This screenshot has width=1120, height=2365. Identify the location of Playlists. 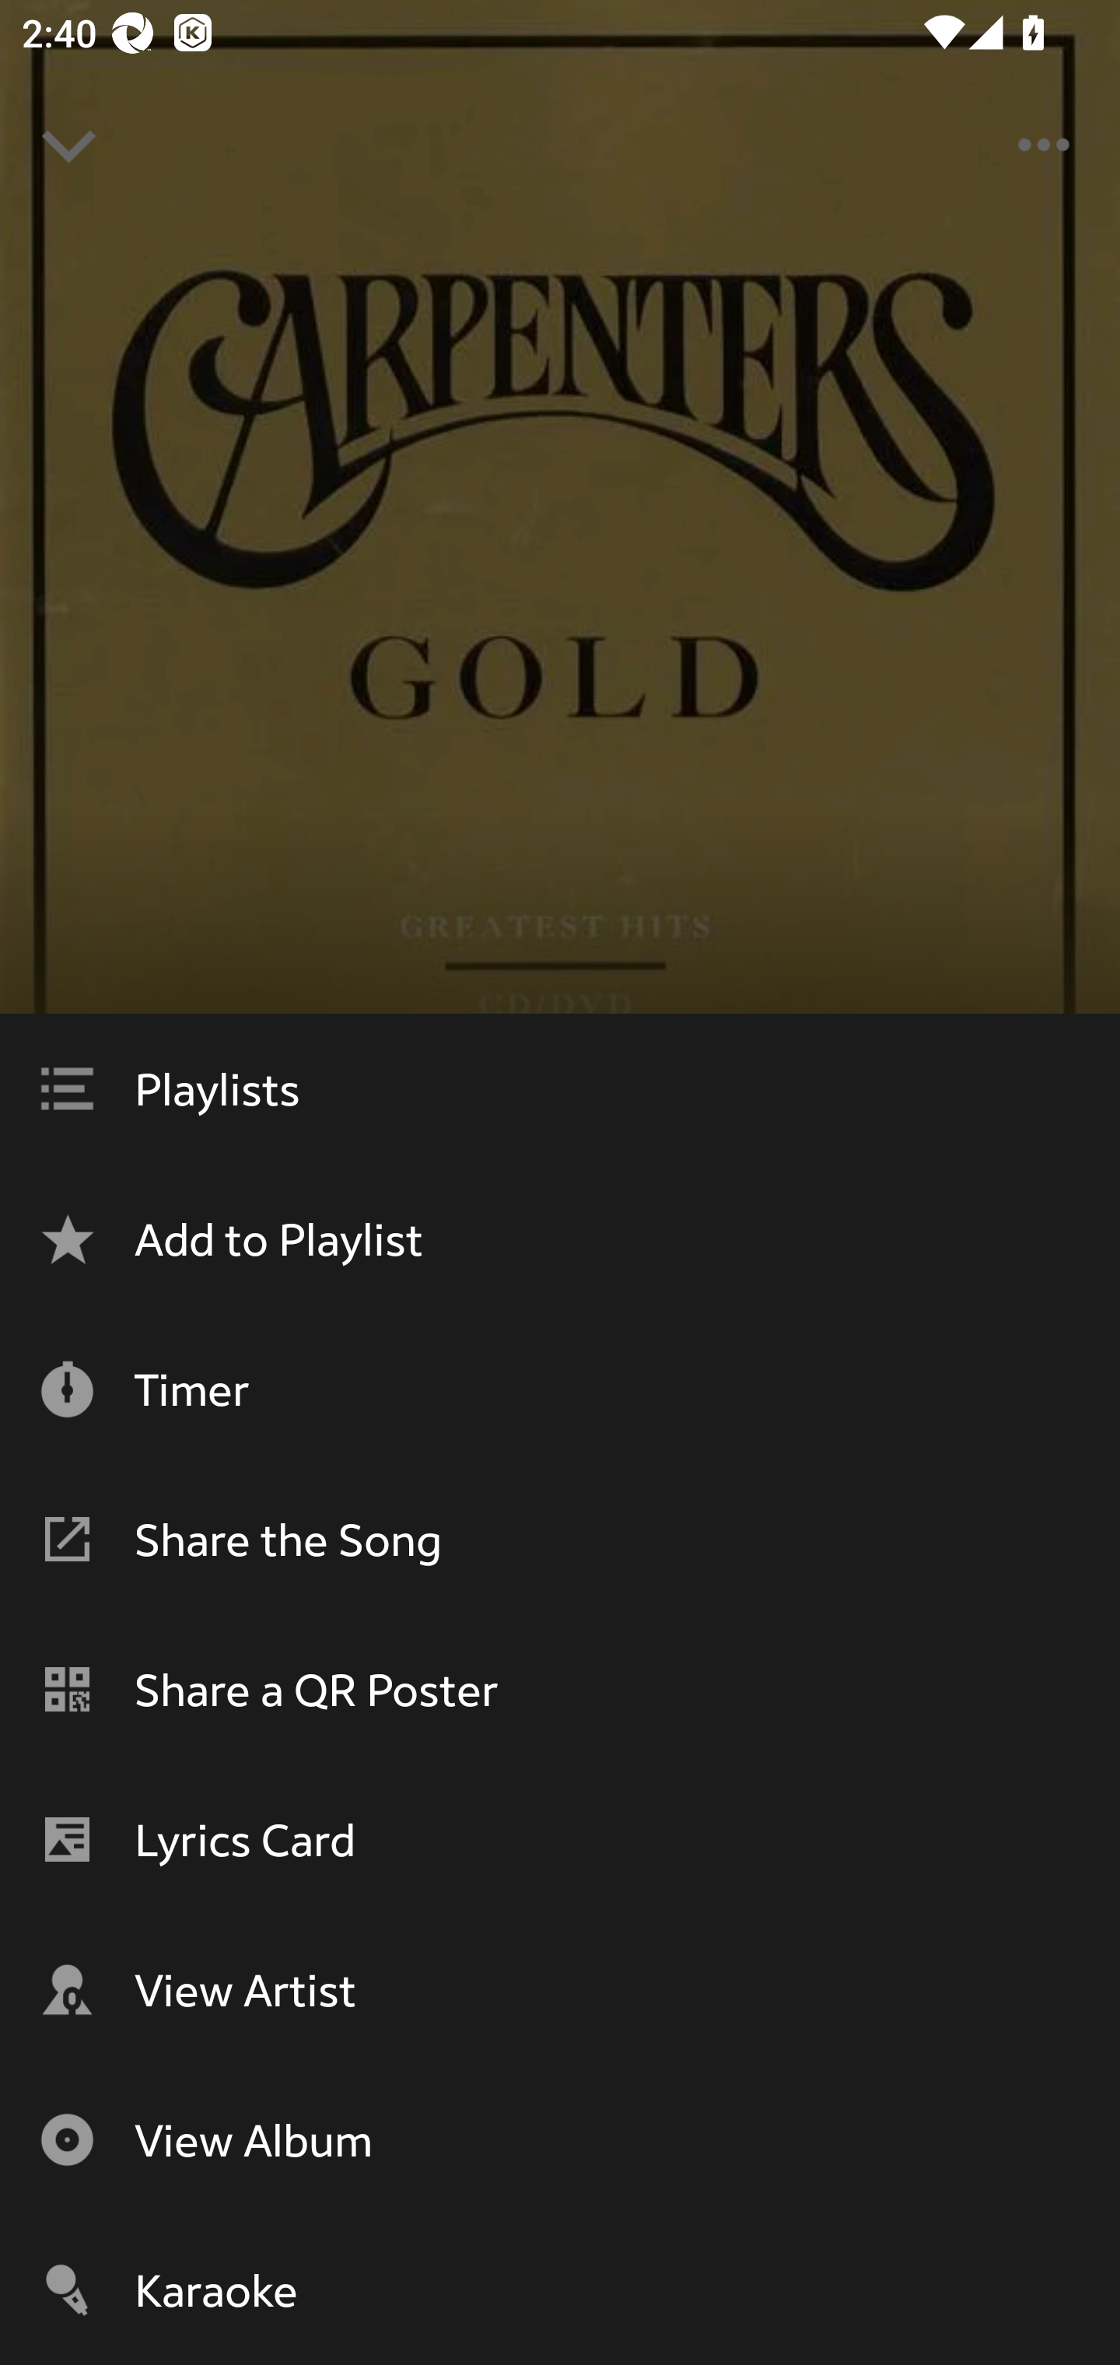
(560, 1089).